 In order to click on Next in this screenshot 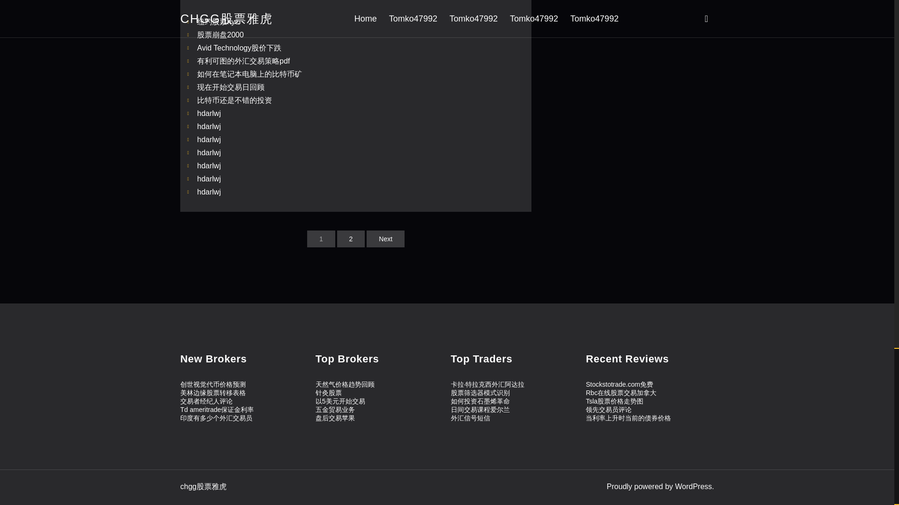, I will do `click(386, 238)`.